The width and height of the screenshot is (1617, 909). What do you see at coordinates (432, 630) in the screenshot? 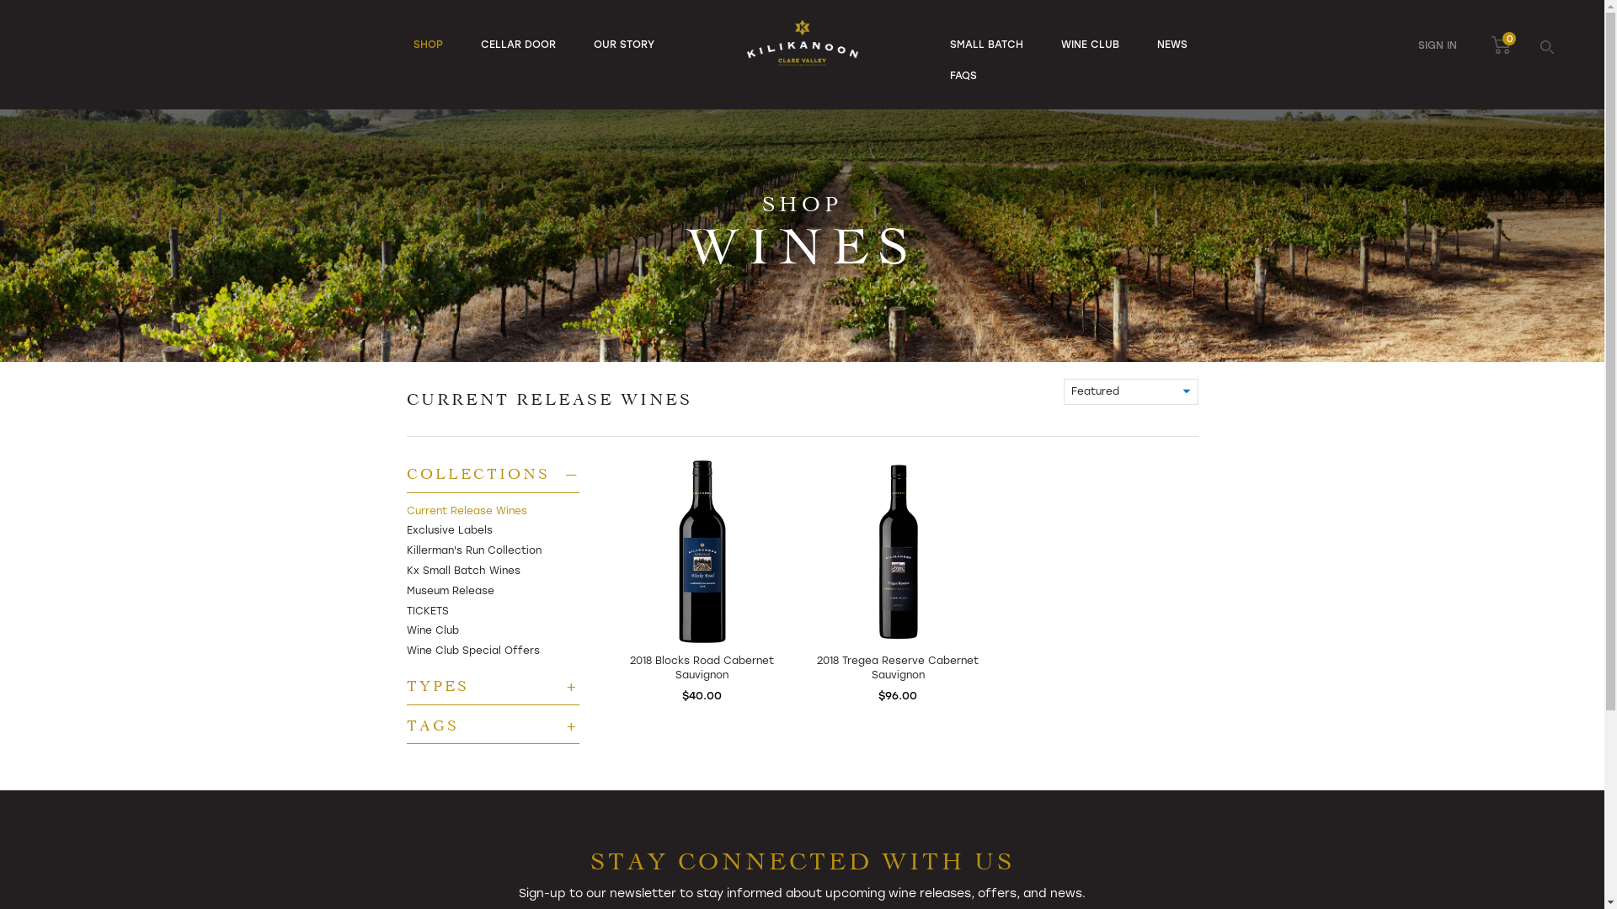
I see `Wine Club` at bounding box center [432, 630].